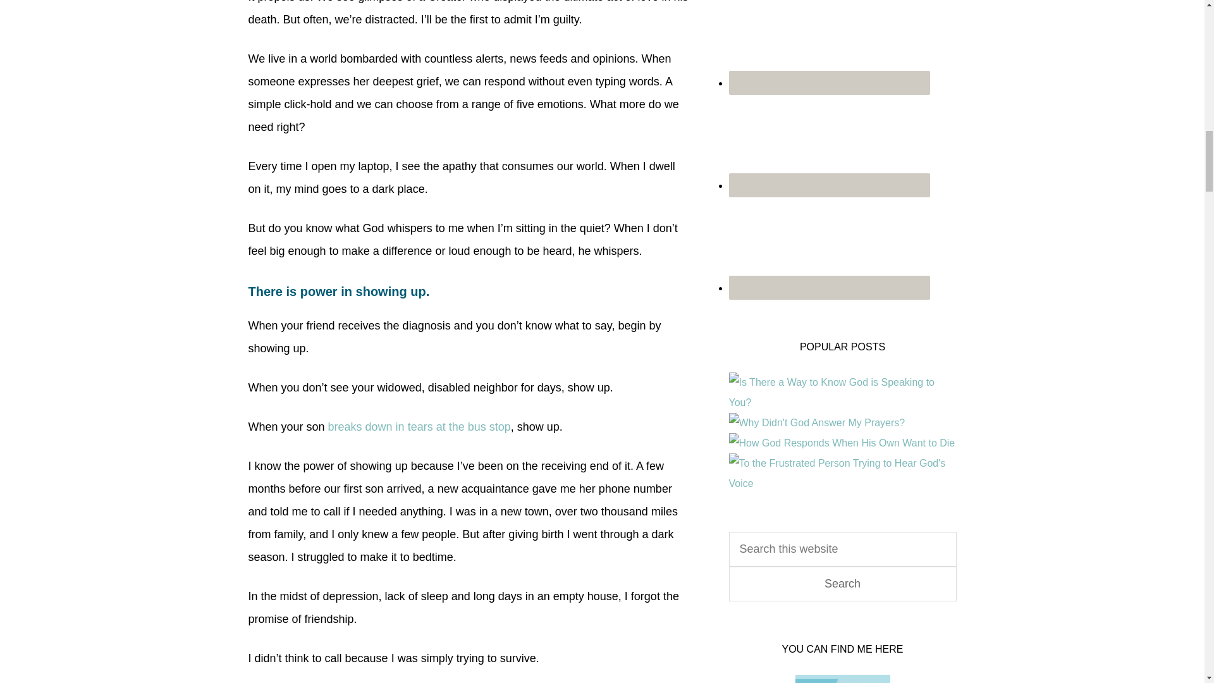 The width and height of the screenshot is (1214, 683). What do you see at coordinates (829, 142) in the screenshot?
I see `Pinterest` at bounding box center [829, 142].